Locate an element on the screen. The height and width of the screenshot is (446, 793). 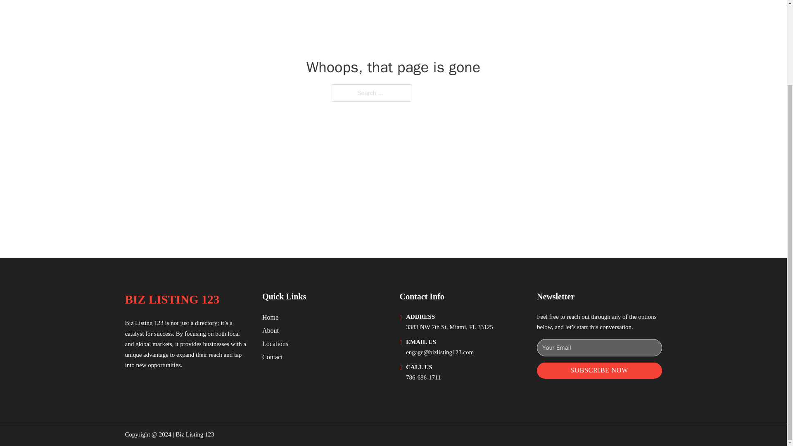
About is located at coordinates (271, 330).